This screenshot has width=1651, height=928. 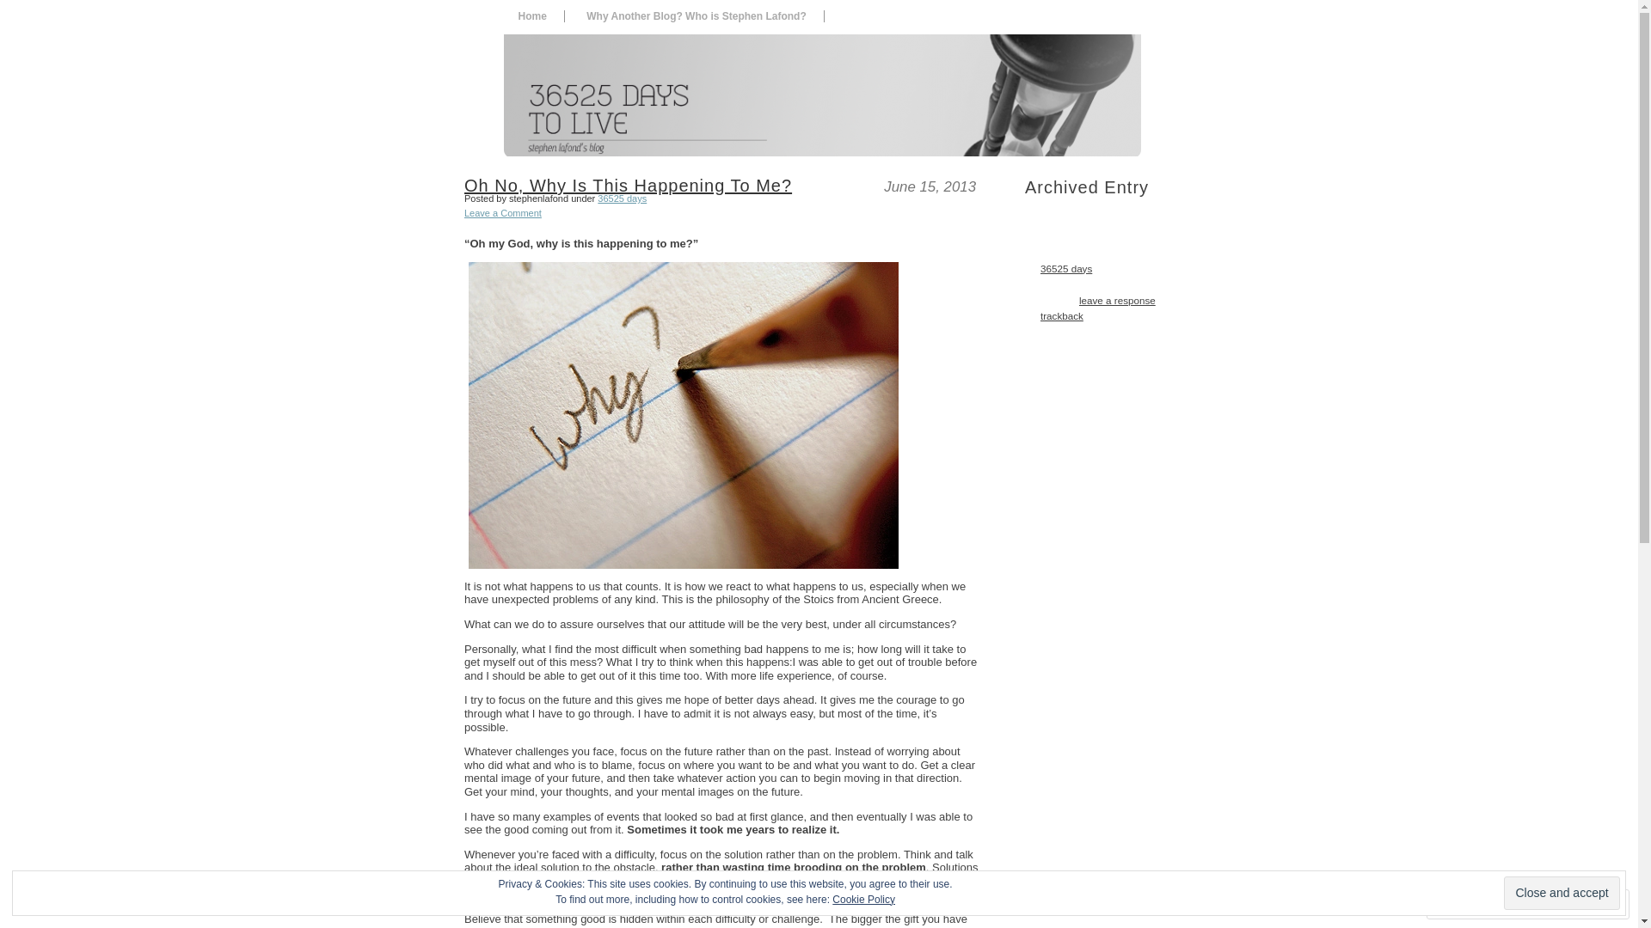 What do you see at coordinates (531, 16) in the screenshot?
I see `Home` at bounding box center [531, 16].